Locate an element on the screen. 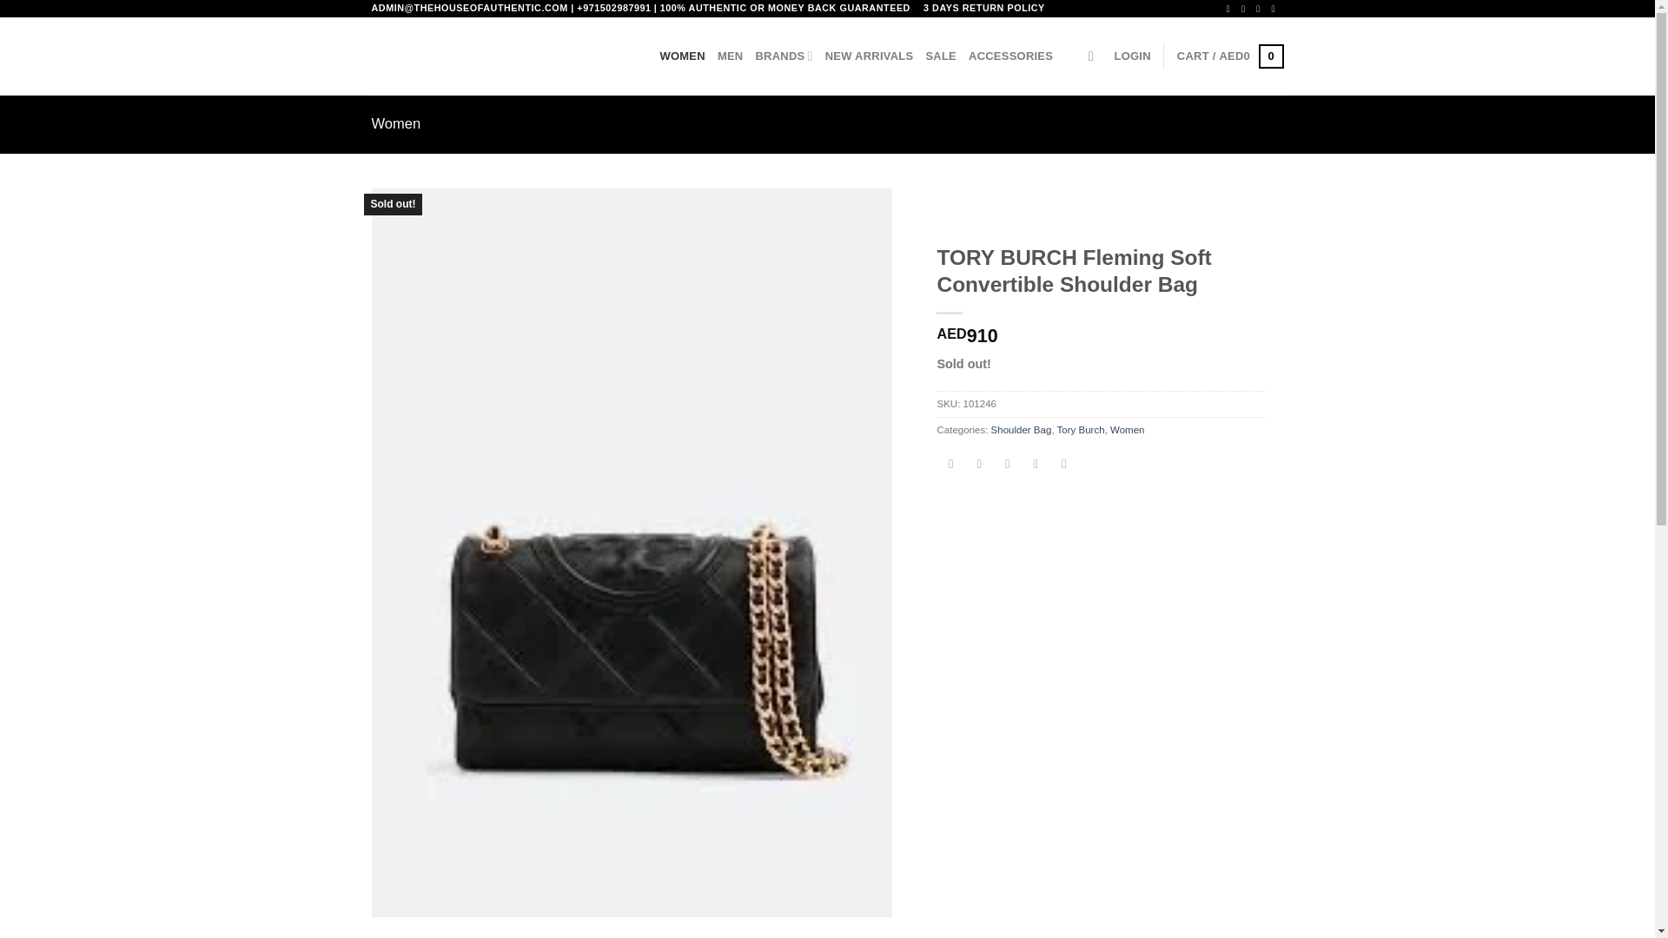  Shoulder Bag is located at coordinates (1022, 430).